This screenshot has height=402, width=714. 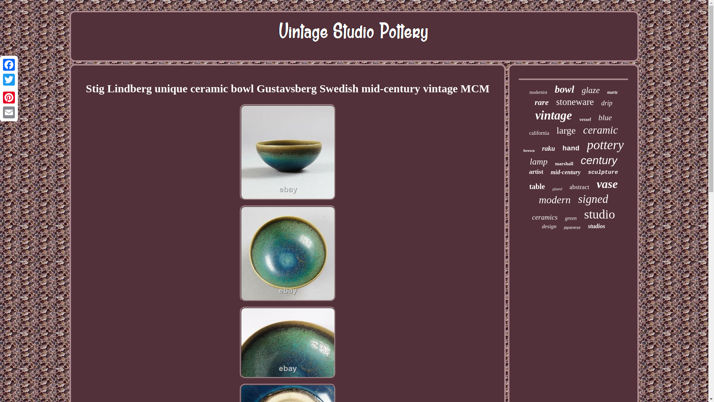 I want to click on rare, so click(x=542, y=102).